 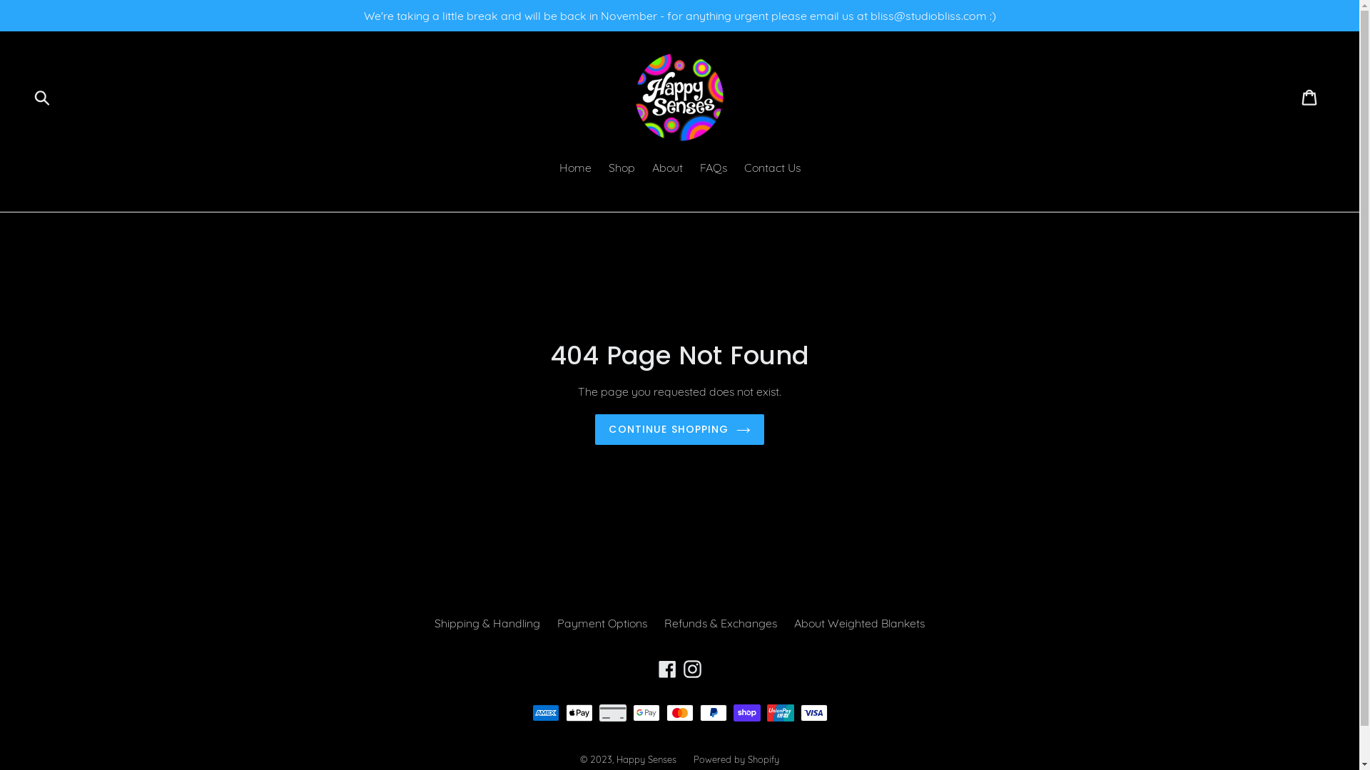 I want to click on Instagram, so click(x=692, y=669).